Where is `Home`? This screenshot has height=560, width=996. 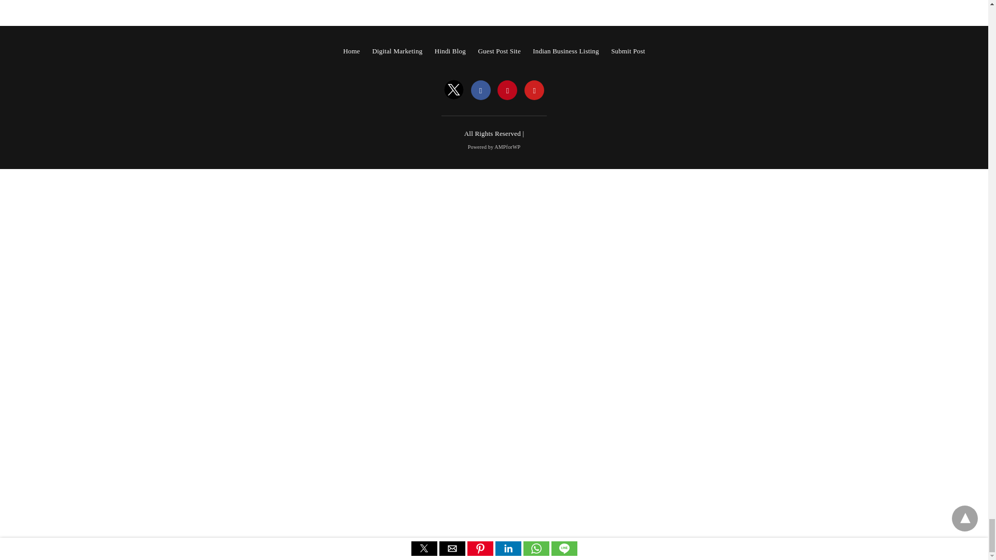
Home is located at coordinates (351, 51).